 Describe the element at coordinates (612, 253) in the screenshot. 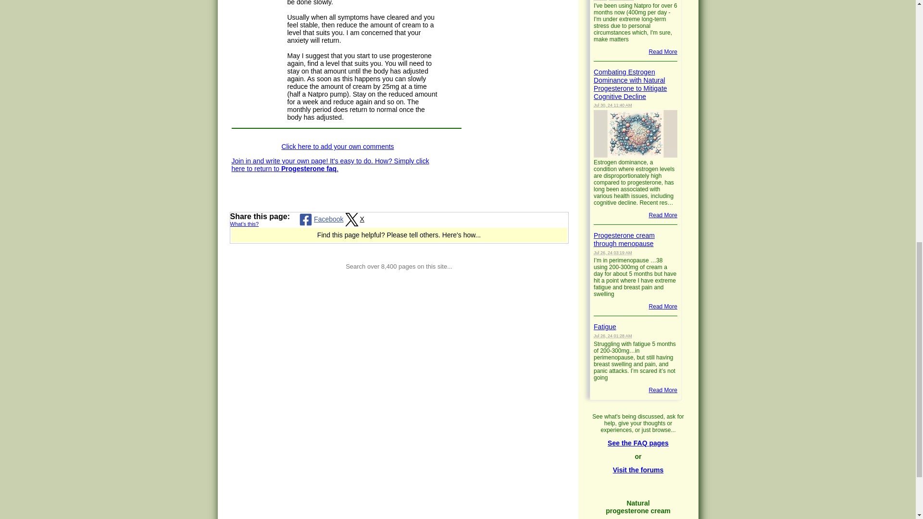

I see `2024-07-26T03:19:18-0400` at that location.